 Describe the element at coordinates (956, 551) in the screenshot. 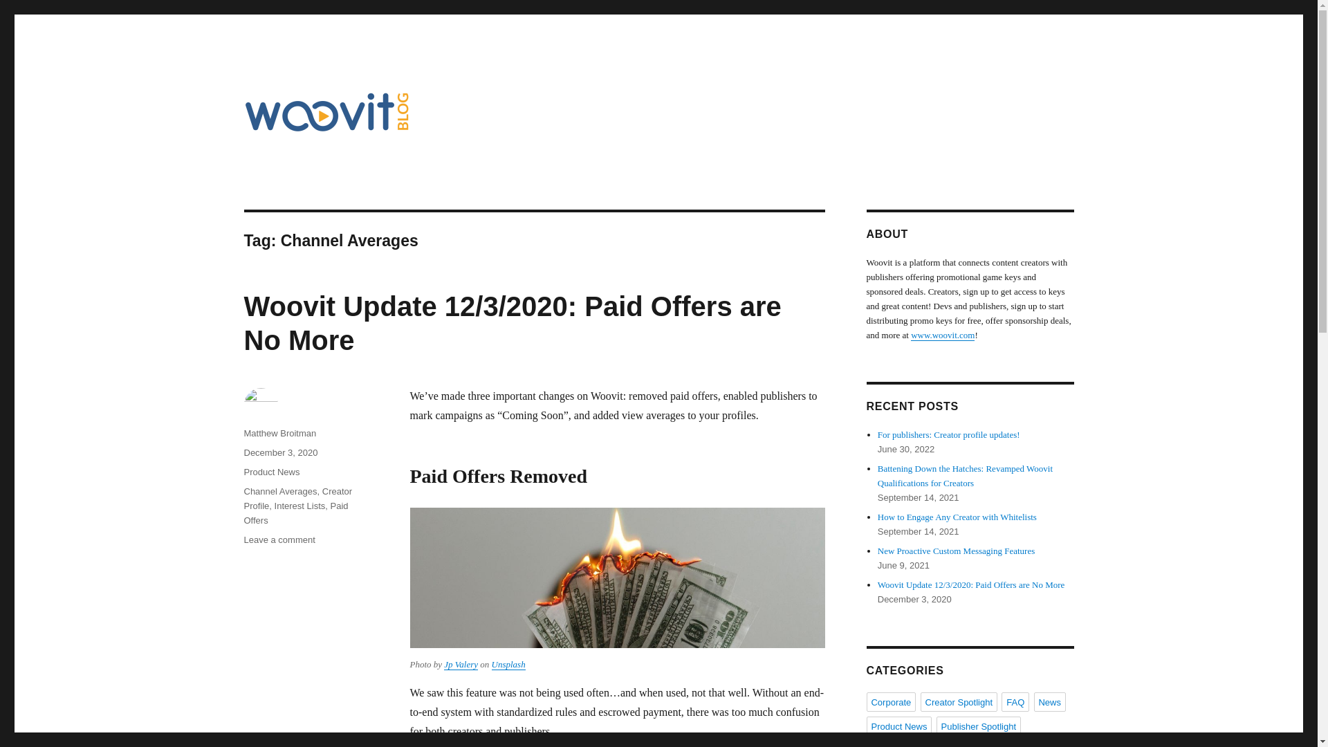

I see `New Proactive Custom Messaging Features` at that location.